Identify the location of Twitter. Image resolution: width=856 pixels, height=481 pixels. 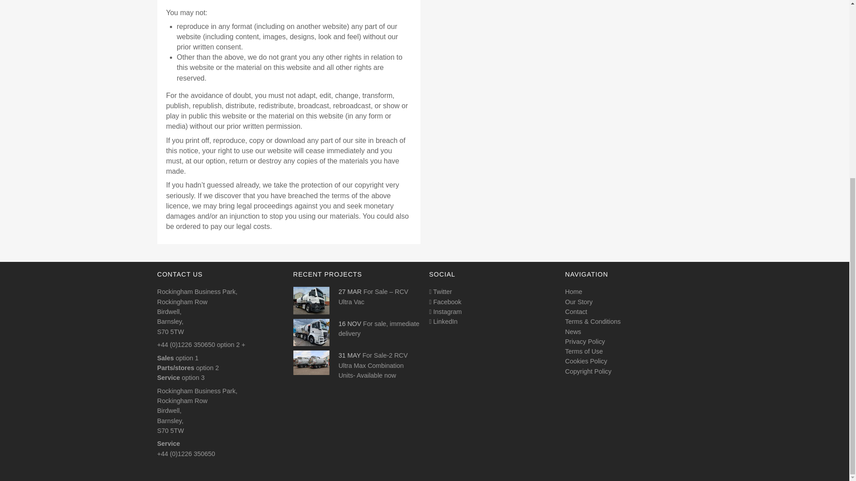
(440, 291).